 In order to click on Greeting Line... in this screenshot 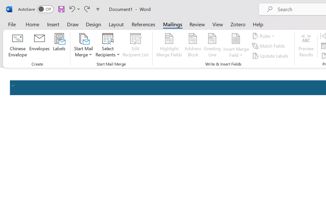, I will do `click(212, 46)`.